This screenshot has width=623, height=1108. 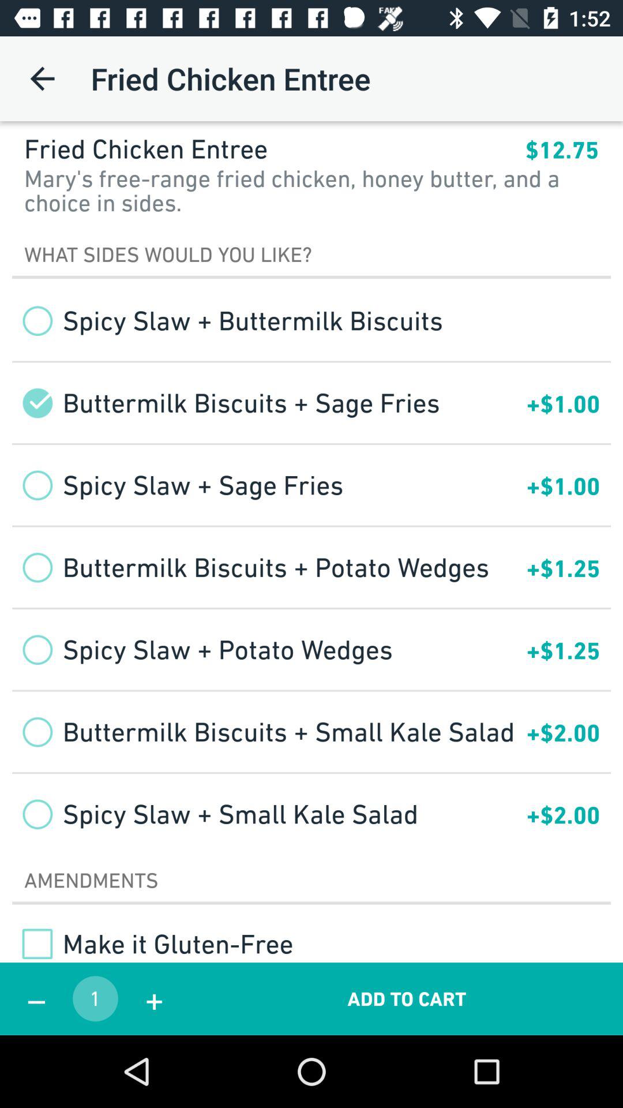 What do you see at coordinates (152, 944) in the screenshot?
I see `swipe to make it gluten icon` at bounding box center [152, 944].